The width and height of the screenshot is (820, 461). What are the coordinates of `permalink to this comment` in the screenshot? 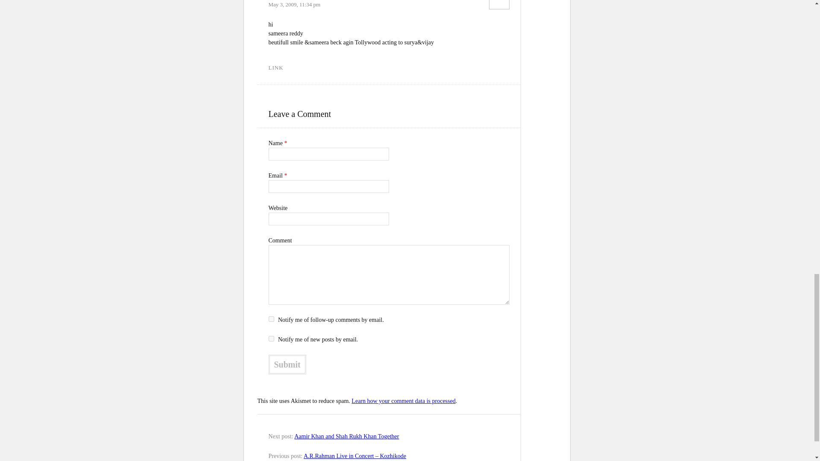 It's located at (275, 67).